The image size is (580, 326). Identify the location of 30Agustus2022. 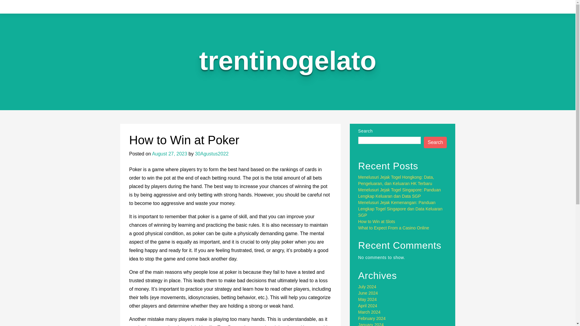
(211, 154).